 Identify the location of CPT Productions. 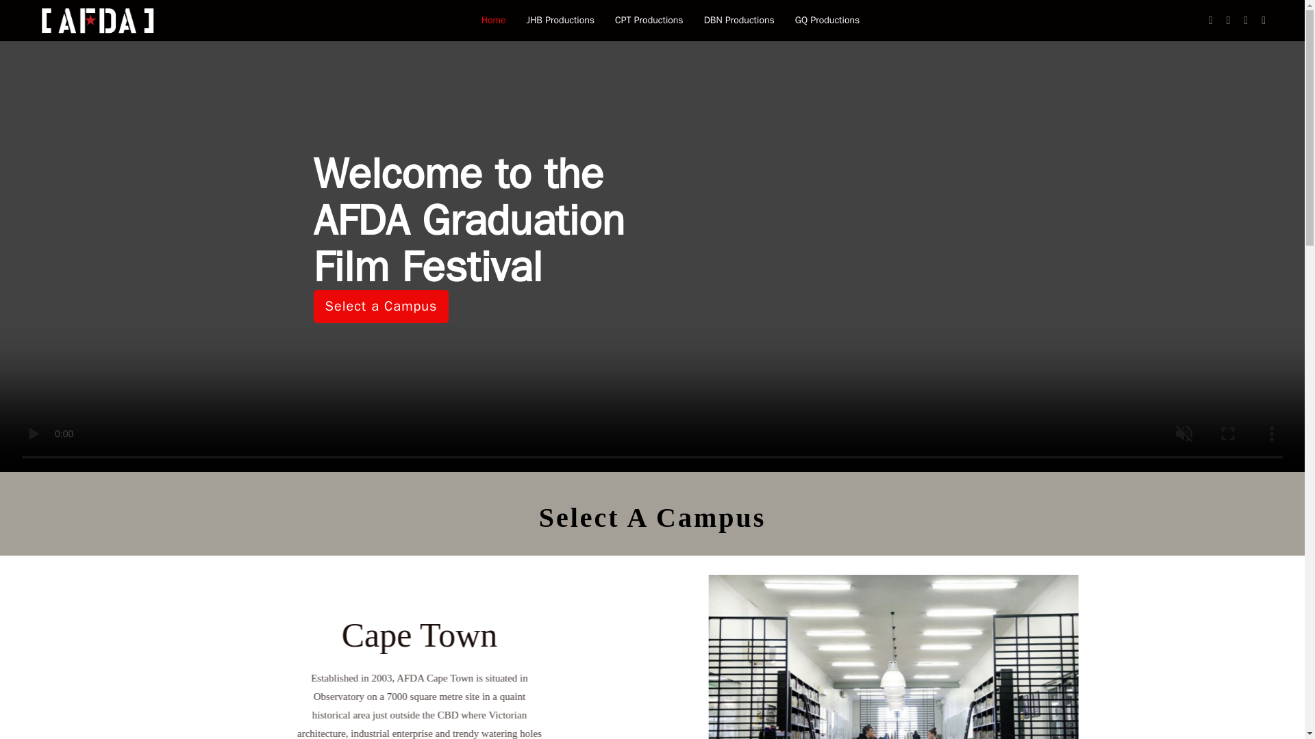
(649, 21).